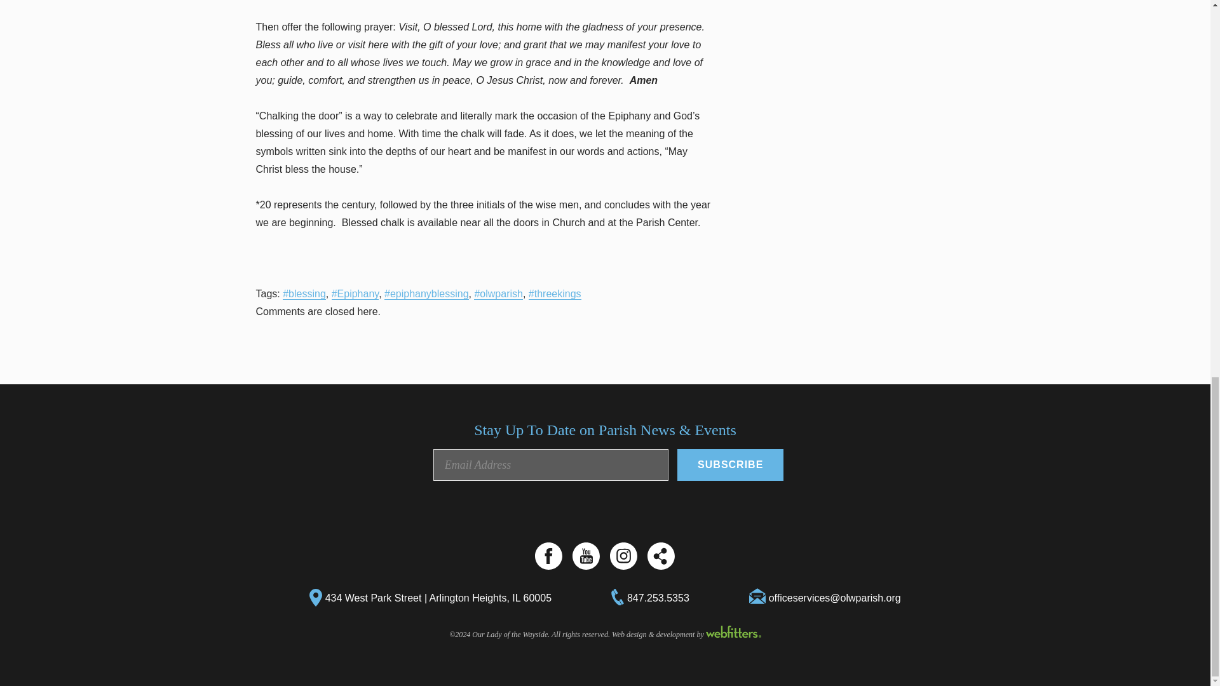  What do you see at coordinates (729, 465) in the screenshot?
I see `Subscribe` at bounding box center [729, 465].